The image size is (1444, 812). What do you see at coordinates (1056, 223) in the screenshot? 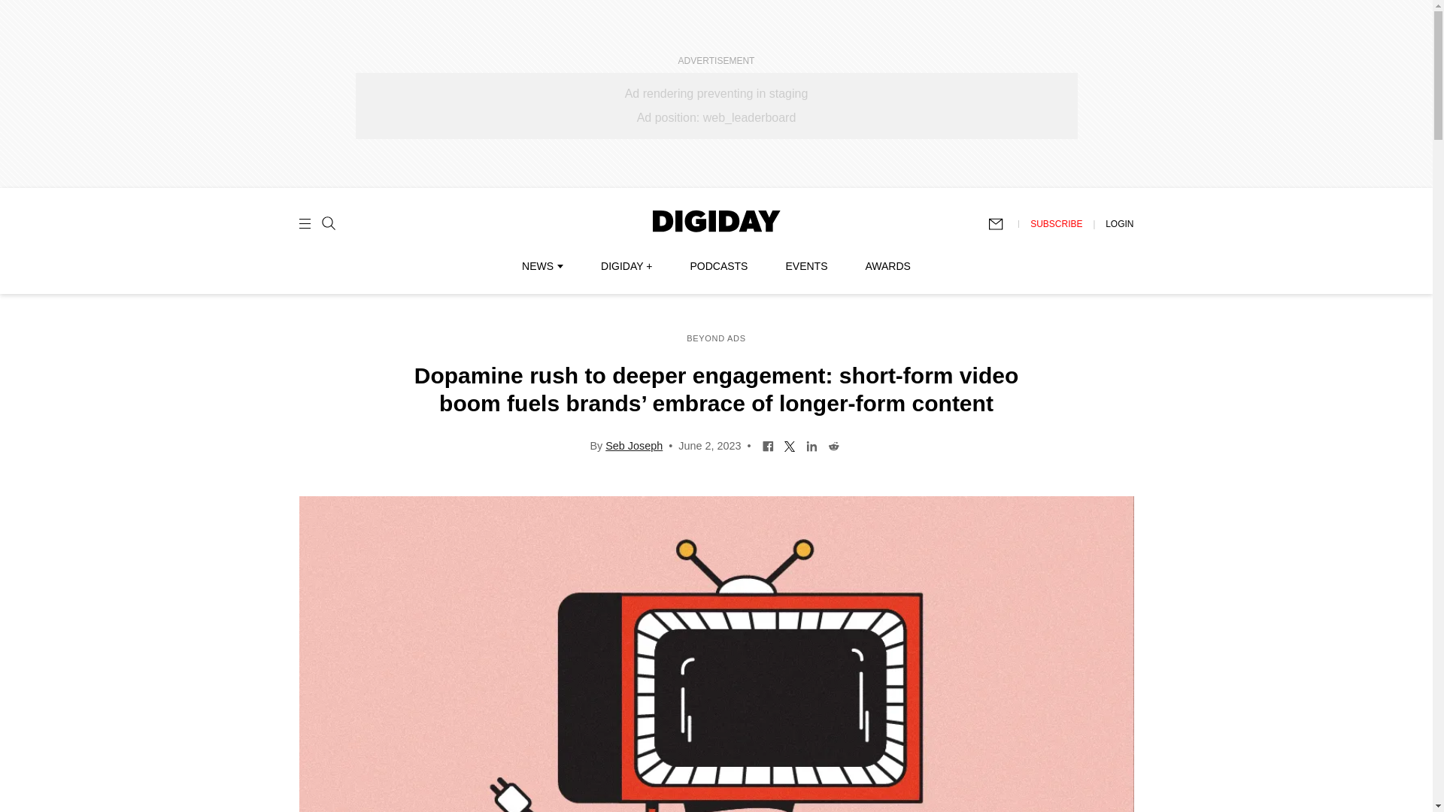
I see `SUBSCRIBE` at bounding box center [1056, 223].